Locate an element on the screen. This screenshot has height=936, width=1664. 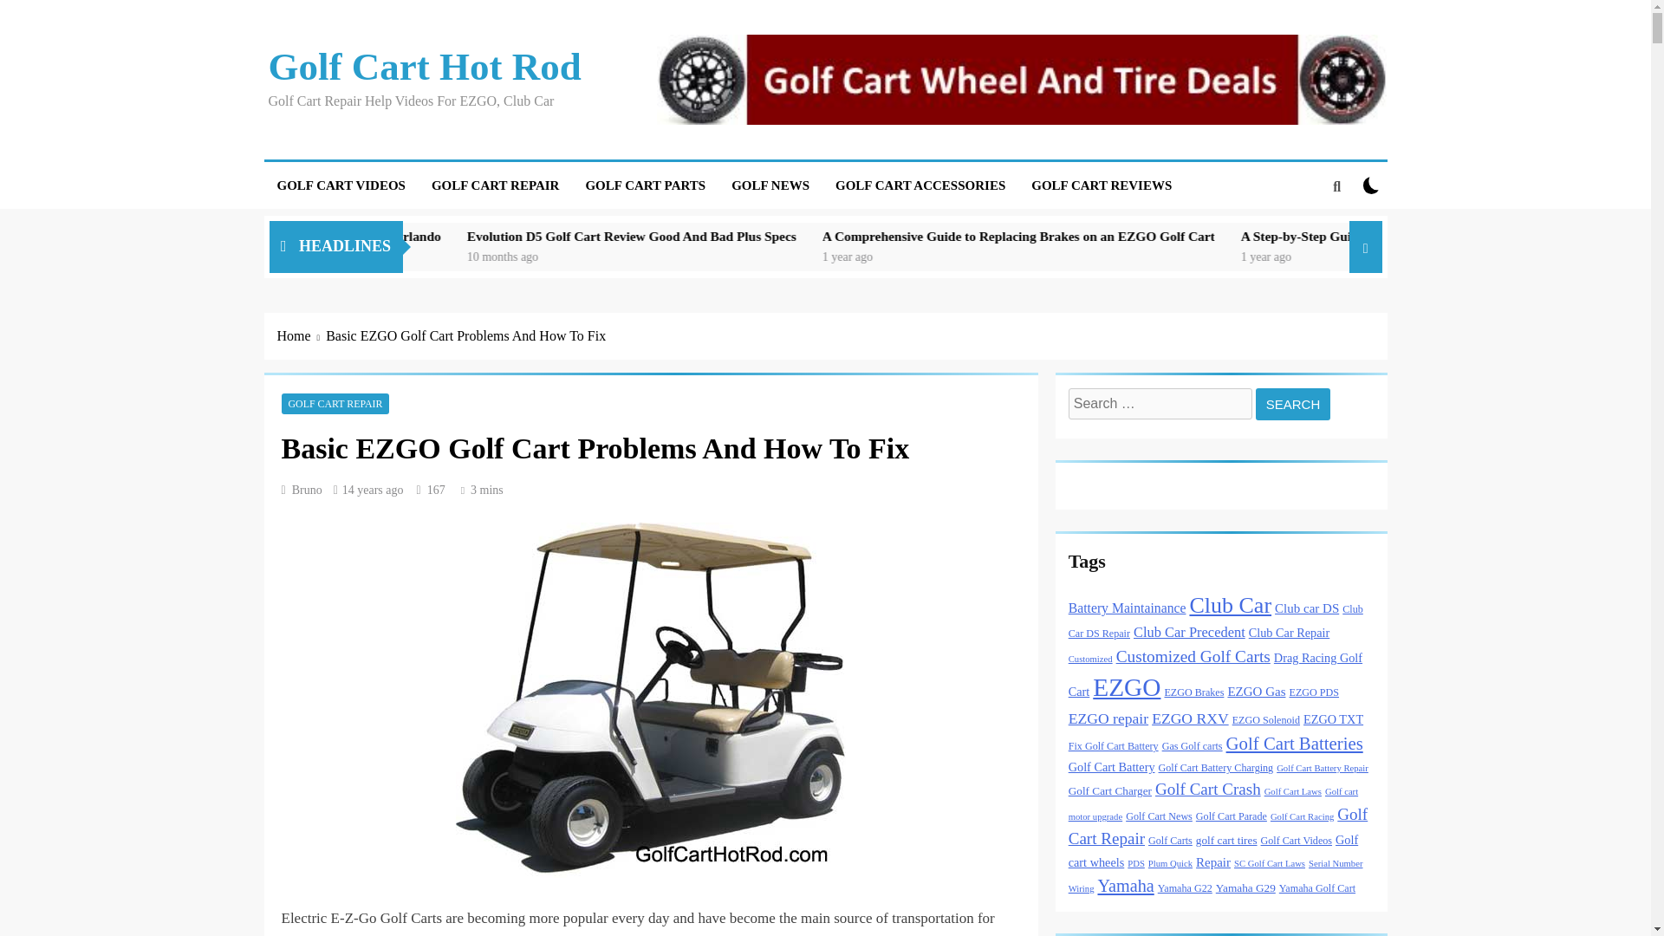
New 2023 Florida Golf Cart Laws In And Around Orlando is located at coordinates (466, 236).